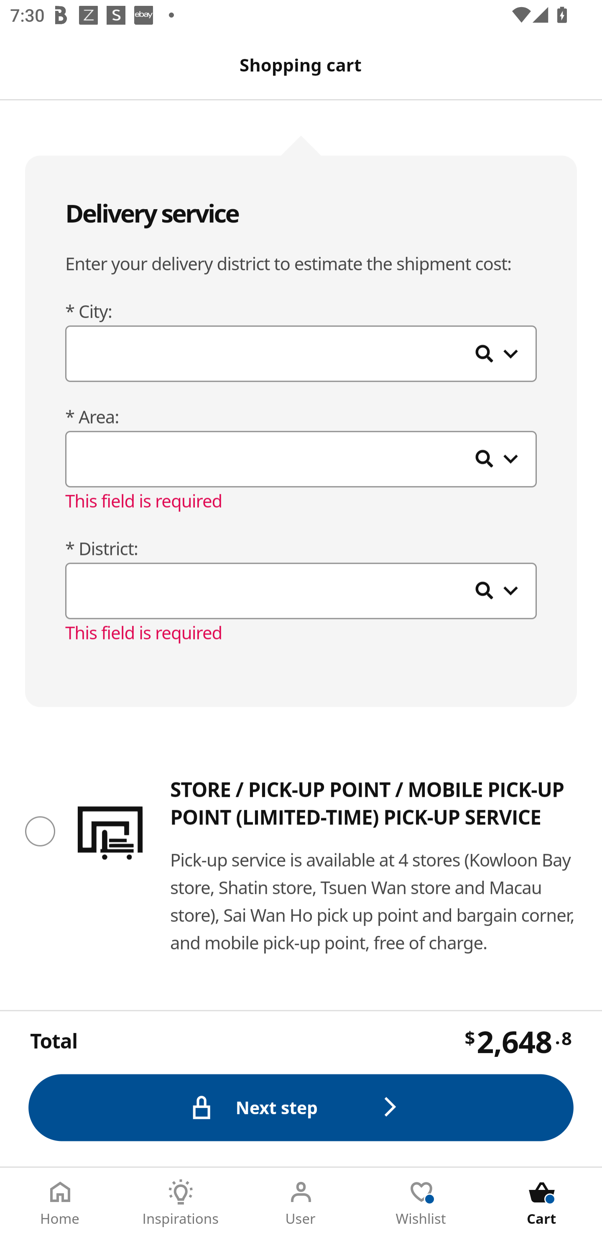 The width and height of the screenshot is (602, 1238). Describe the element at coordinates (542, 1203) in the screenshot. I see `Cart
Tab 5 of 5` at that location.